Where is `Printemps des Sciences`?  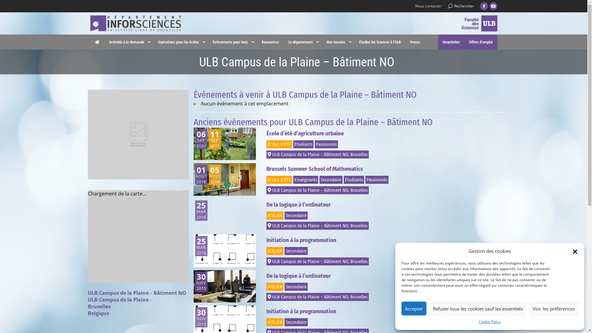
Printemps des Sciences is located at coordinates (176, 204).